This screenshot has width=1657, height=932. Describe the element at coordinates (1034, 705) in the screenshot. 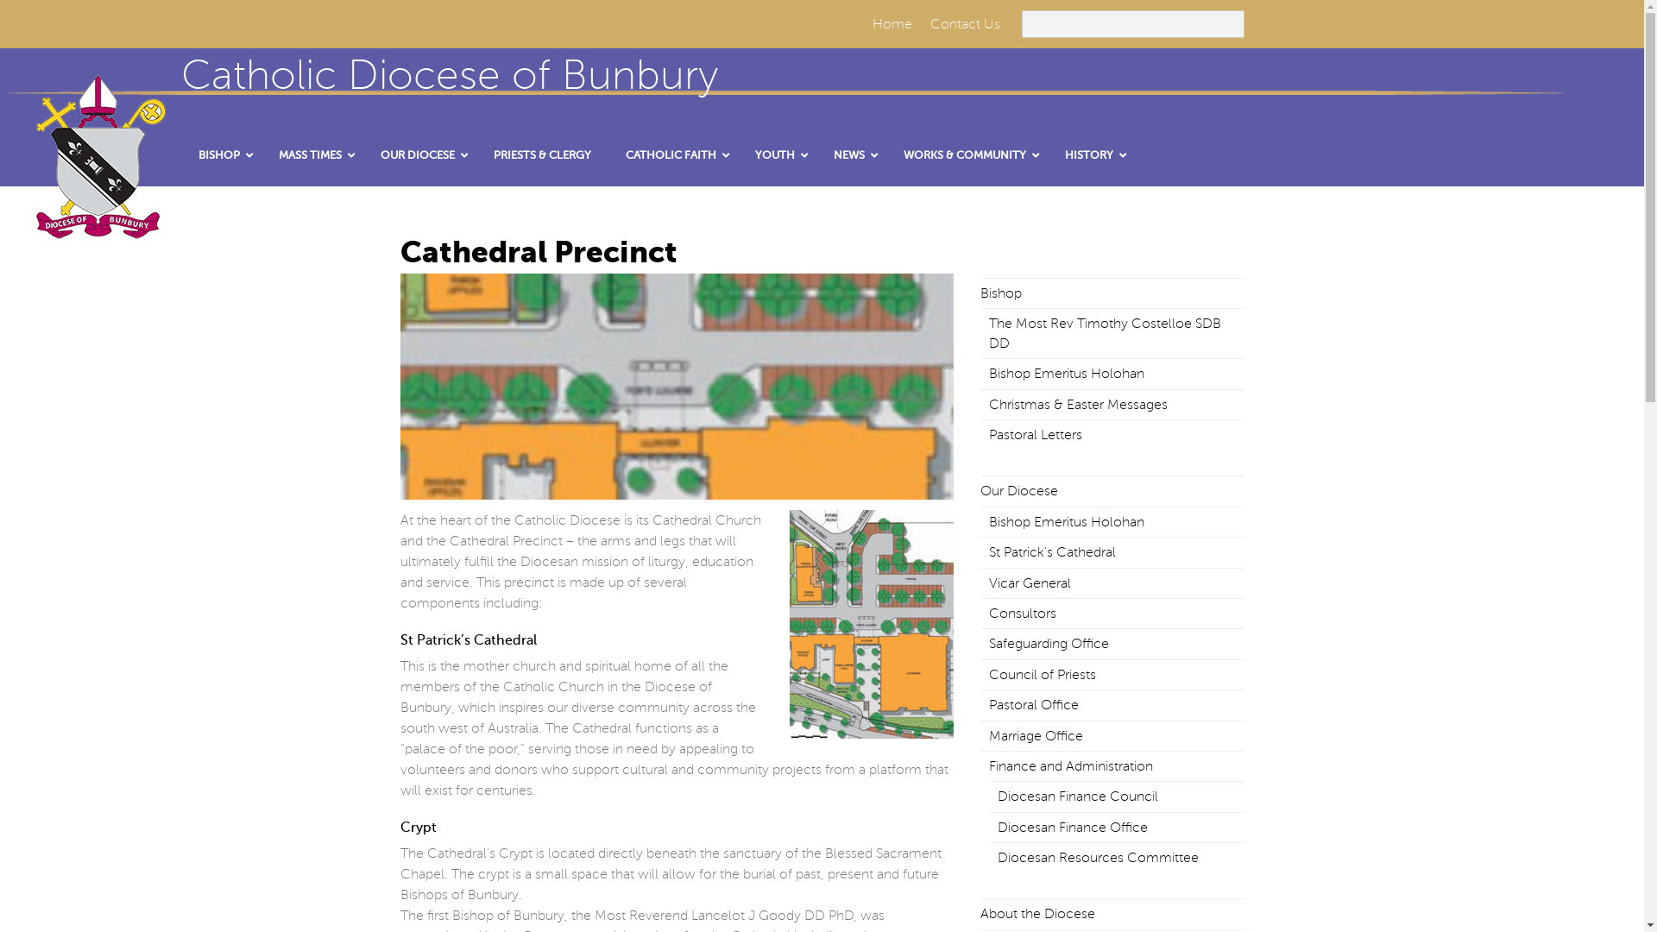

I see `Pastoral Office` at that location.